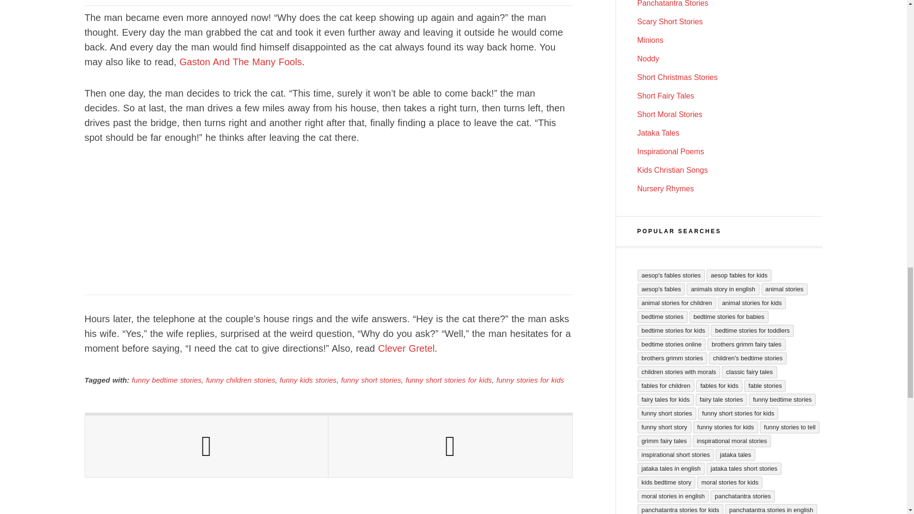 This screenshot has width=914, height=514. I want to click on Previous Post, so click(207, 446).